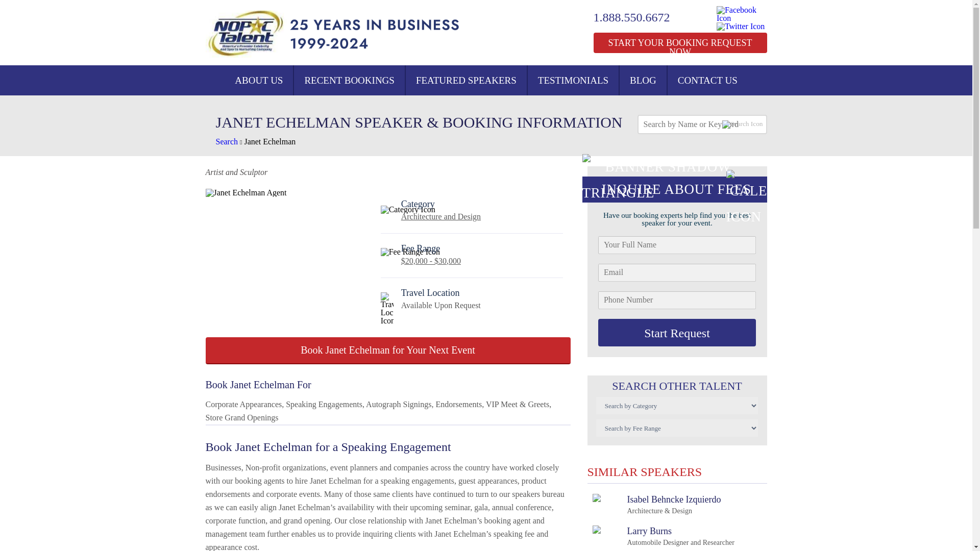  What do you see at coordinates (638, 17) in the screenshot?
I see `1.888.550.6672` at bounding box center [638, 17].